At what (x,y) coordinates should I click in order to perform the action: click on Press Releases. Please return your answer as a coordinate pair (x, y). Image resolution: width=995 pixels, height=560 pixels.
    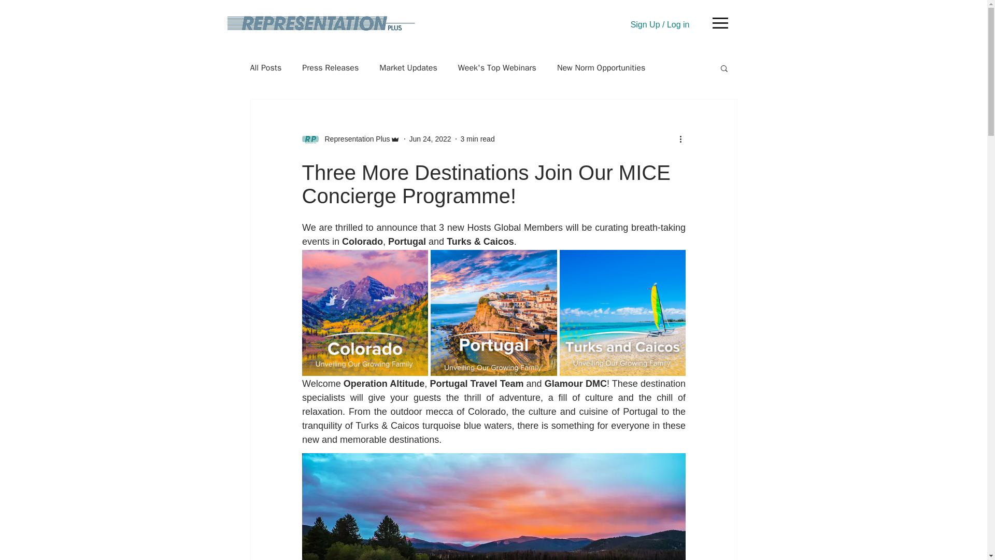
    Looking at the image, I should click on (330, 67).